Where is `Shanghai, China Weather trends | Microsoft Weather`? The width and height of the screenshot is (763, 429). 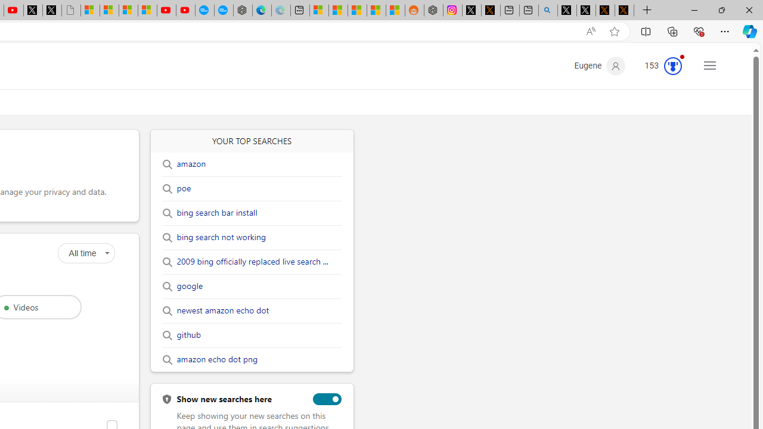 Shanghai, China Weather trends | Microsoft Weather is located at coordinates (395, 11).